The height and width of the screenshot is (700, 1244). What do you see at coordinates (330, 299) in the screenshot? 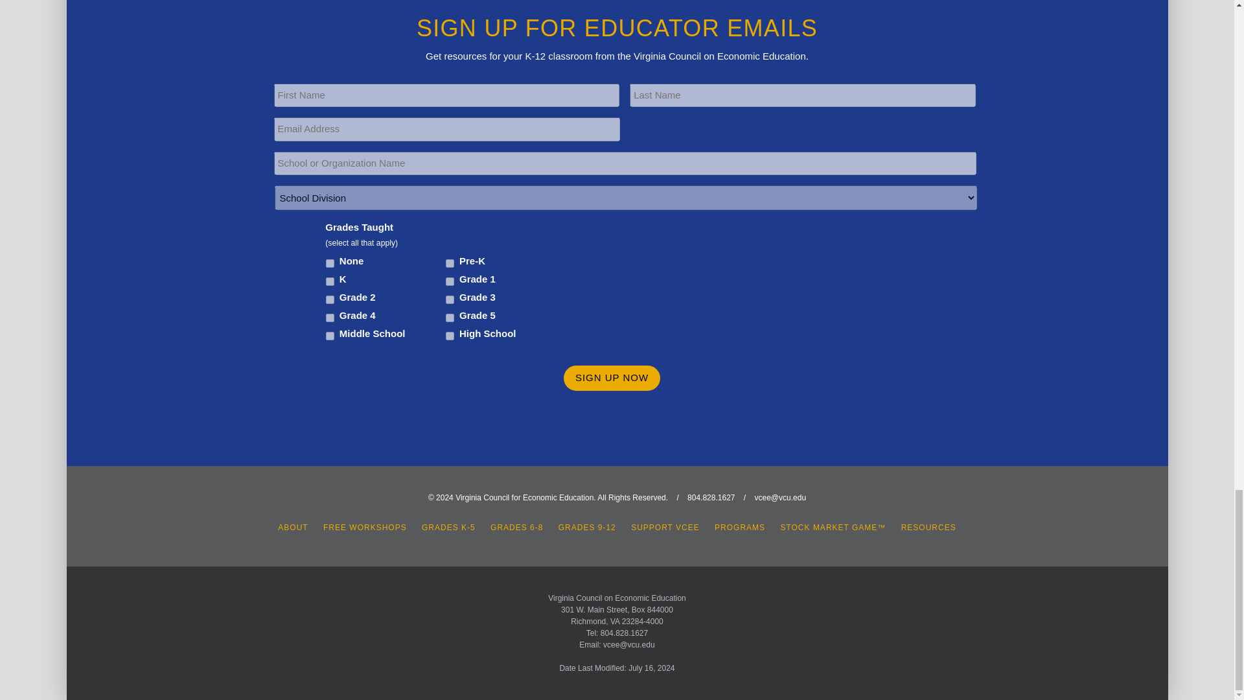
I see `Grade 2` at bounding box center [330, 299].